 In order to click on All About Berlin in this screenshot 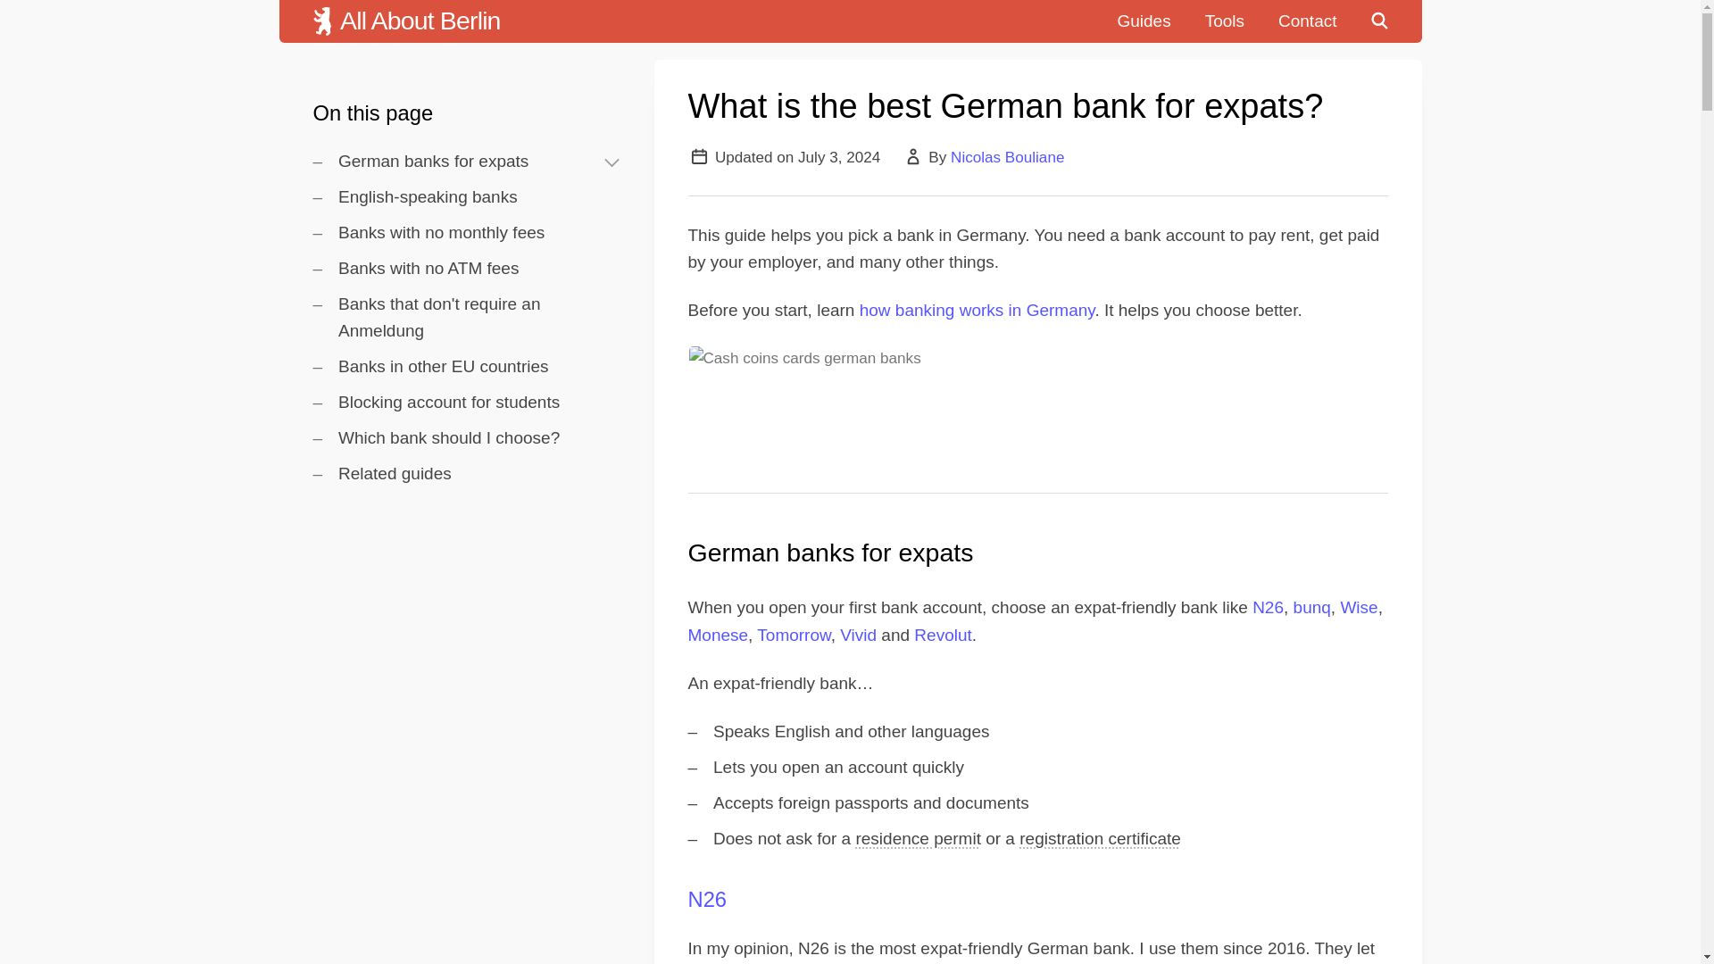, I will do `click(407, 21)`.